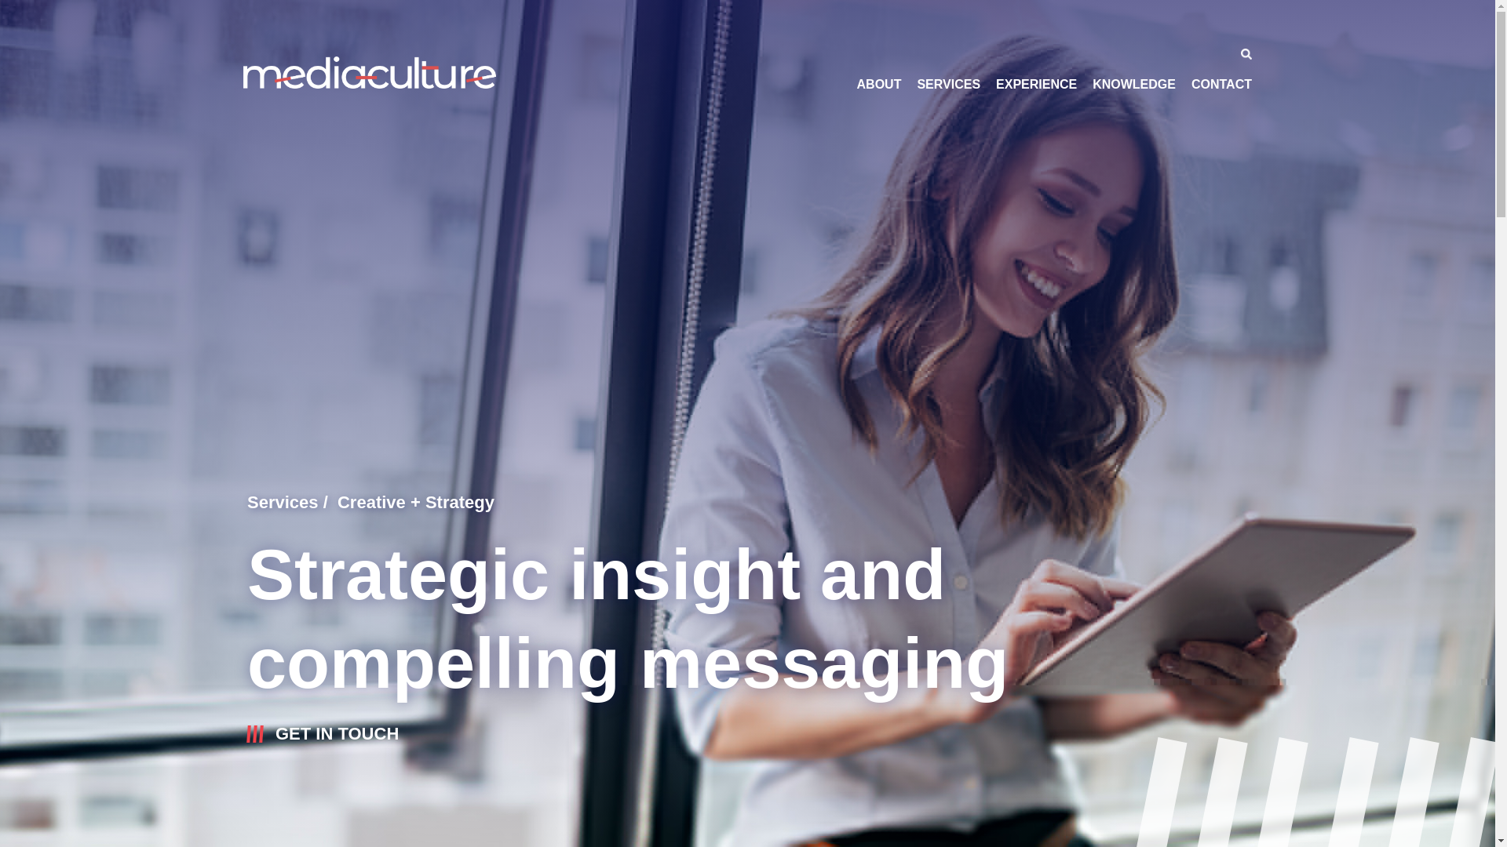  I want to click on SERVICES, so click(948, 84).